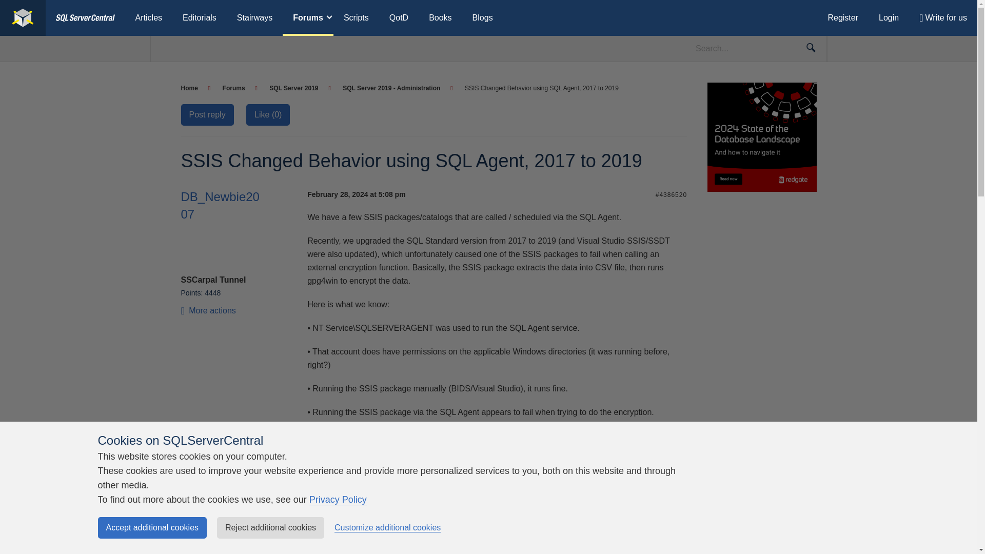  I want to click on Forums, so click(308, 18).